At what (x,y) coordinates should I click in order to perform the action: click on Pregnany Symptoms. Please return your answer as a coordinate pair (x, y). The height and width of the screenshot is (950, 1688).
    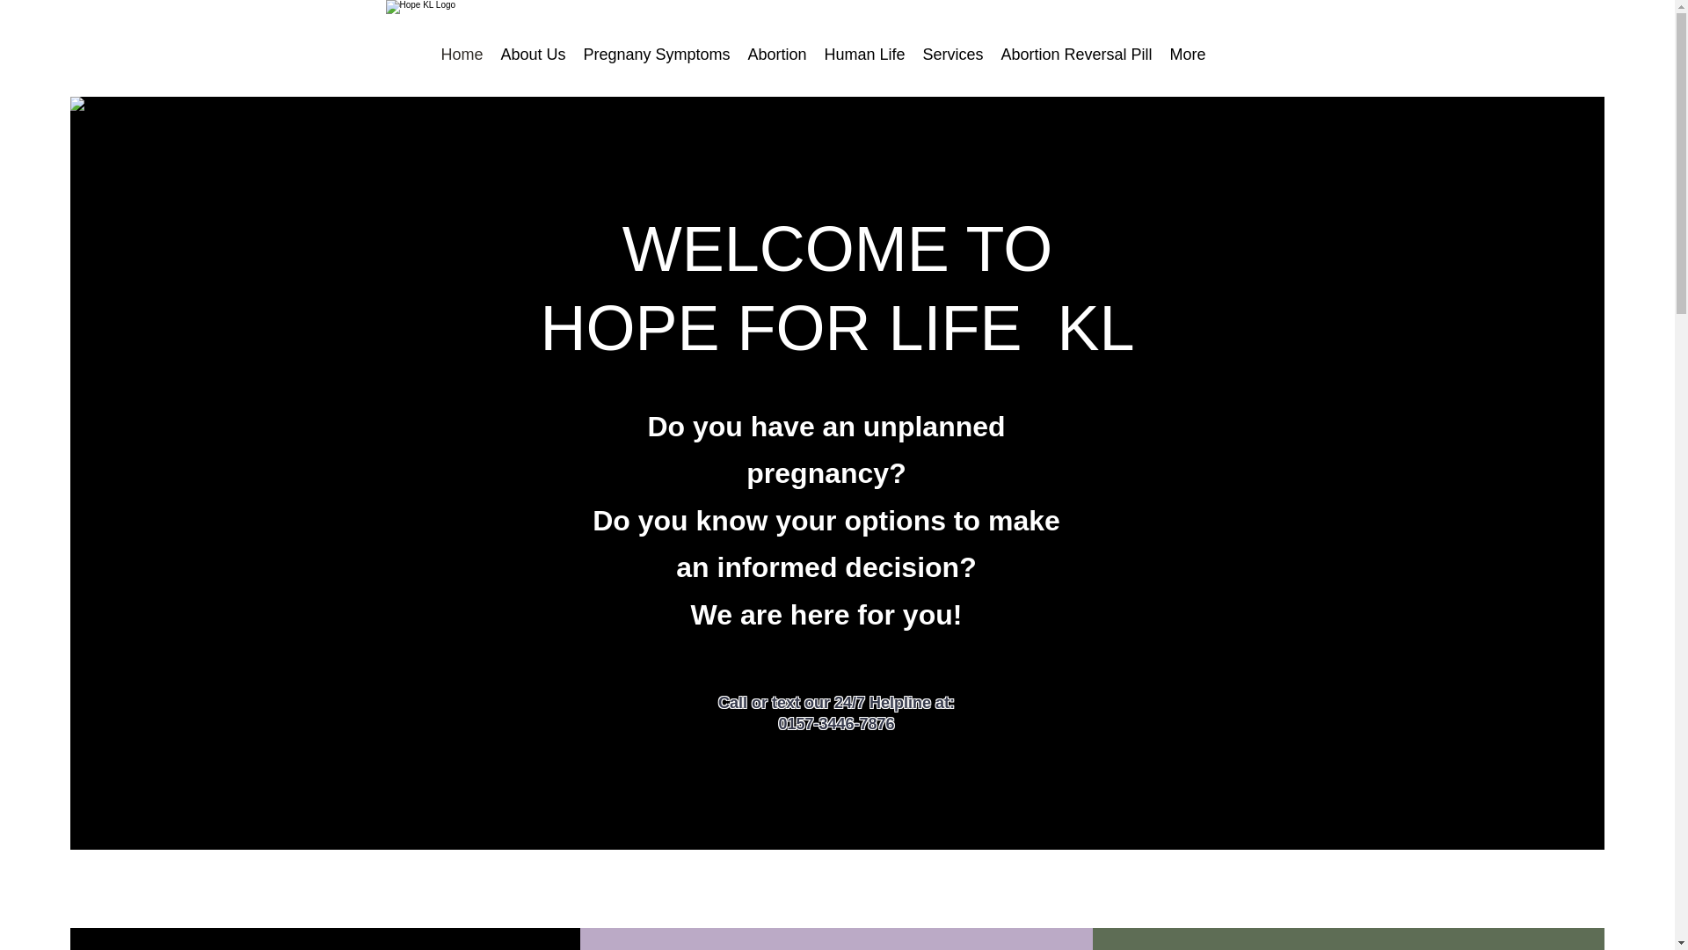
    Looking at the image, I should click on (657, 53).